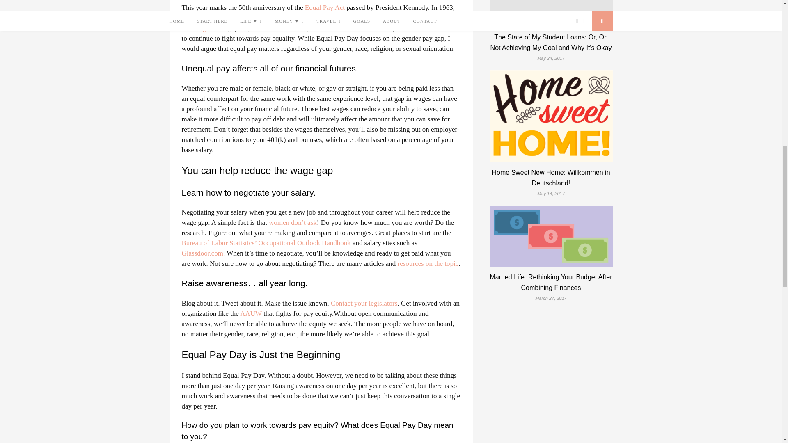 The height and width of the screenshot is (443, 788). What do you see at coordinates (320, 23) in the screenshot?
I see `50 Years After the Equal Pay Act, Parity Eludes Us - AAUW` at bounding box center [320, 23].